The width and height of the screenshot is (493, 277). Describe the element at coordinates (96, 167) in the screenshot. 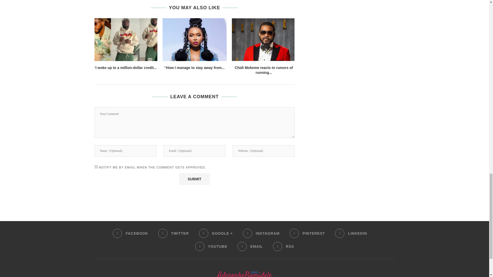

I see `1` at that location.